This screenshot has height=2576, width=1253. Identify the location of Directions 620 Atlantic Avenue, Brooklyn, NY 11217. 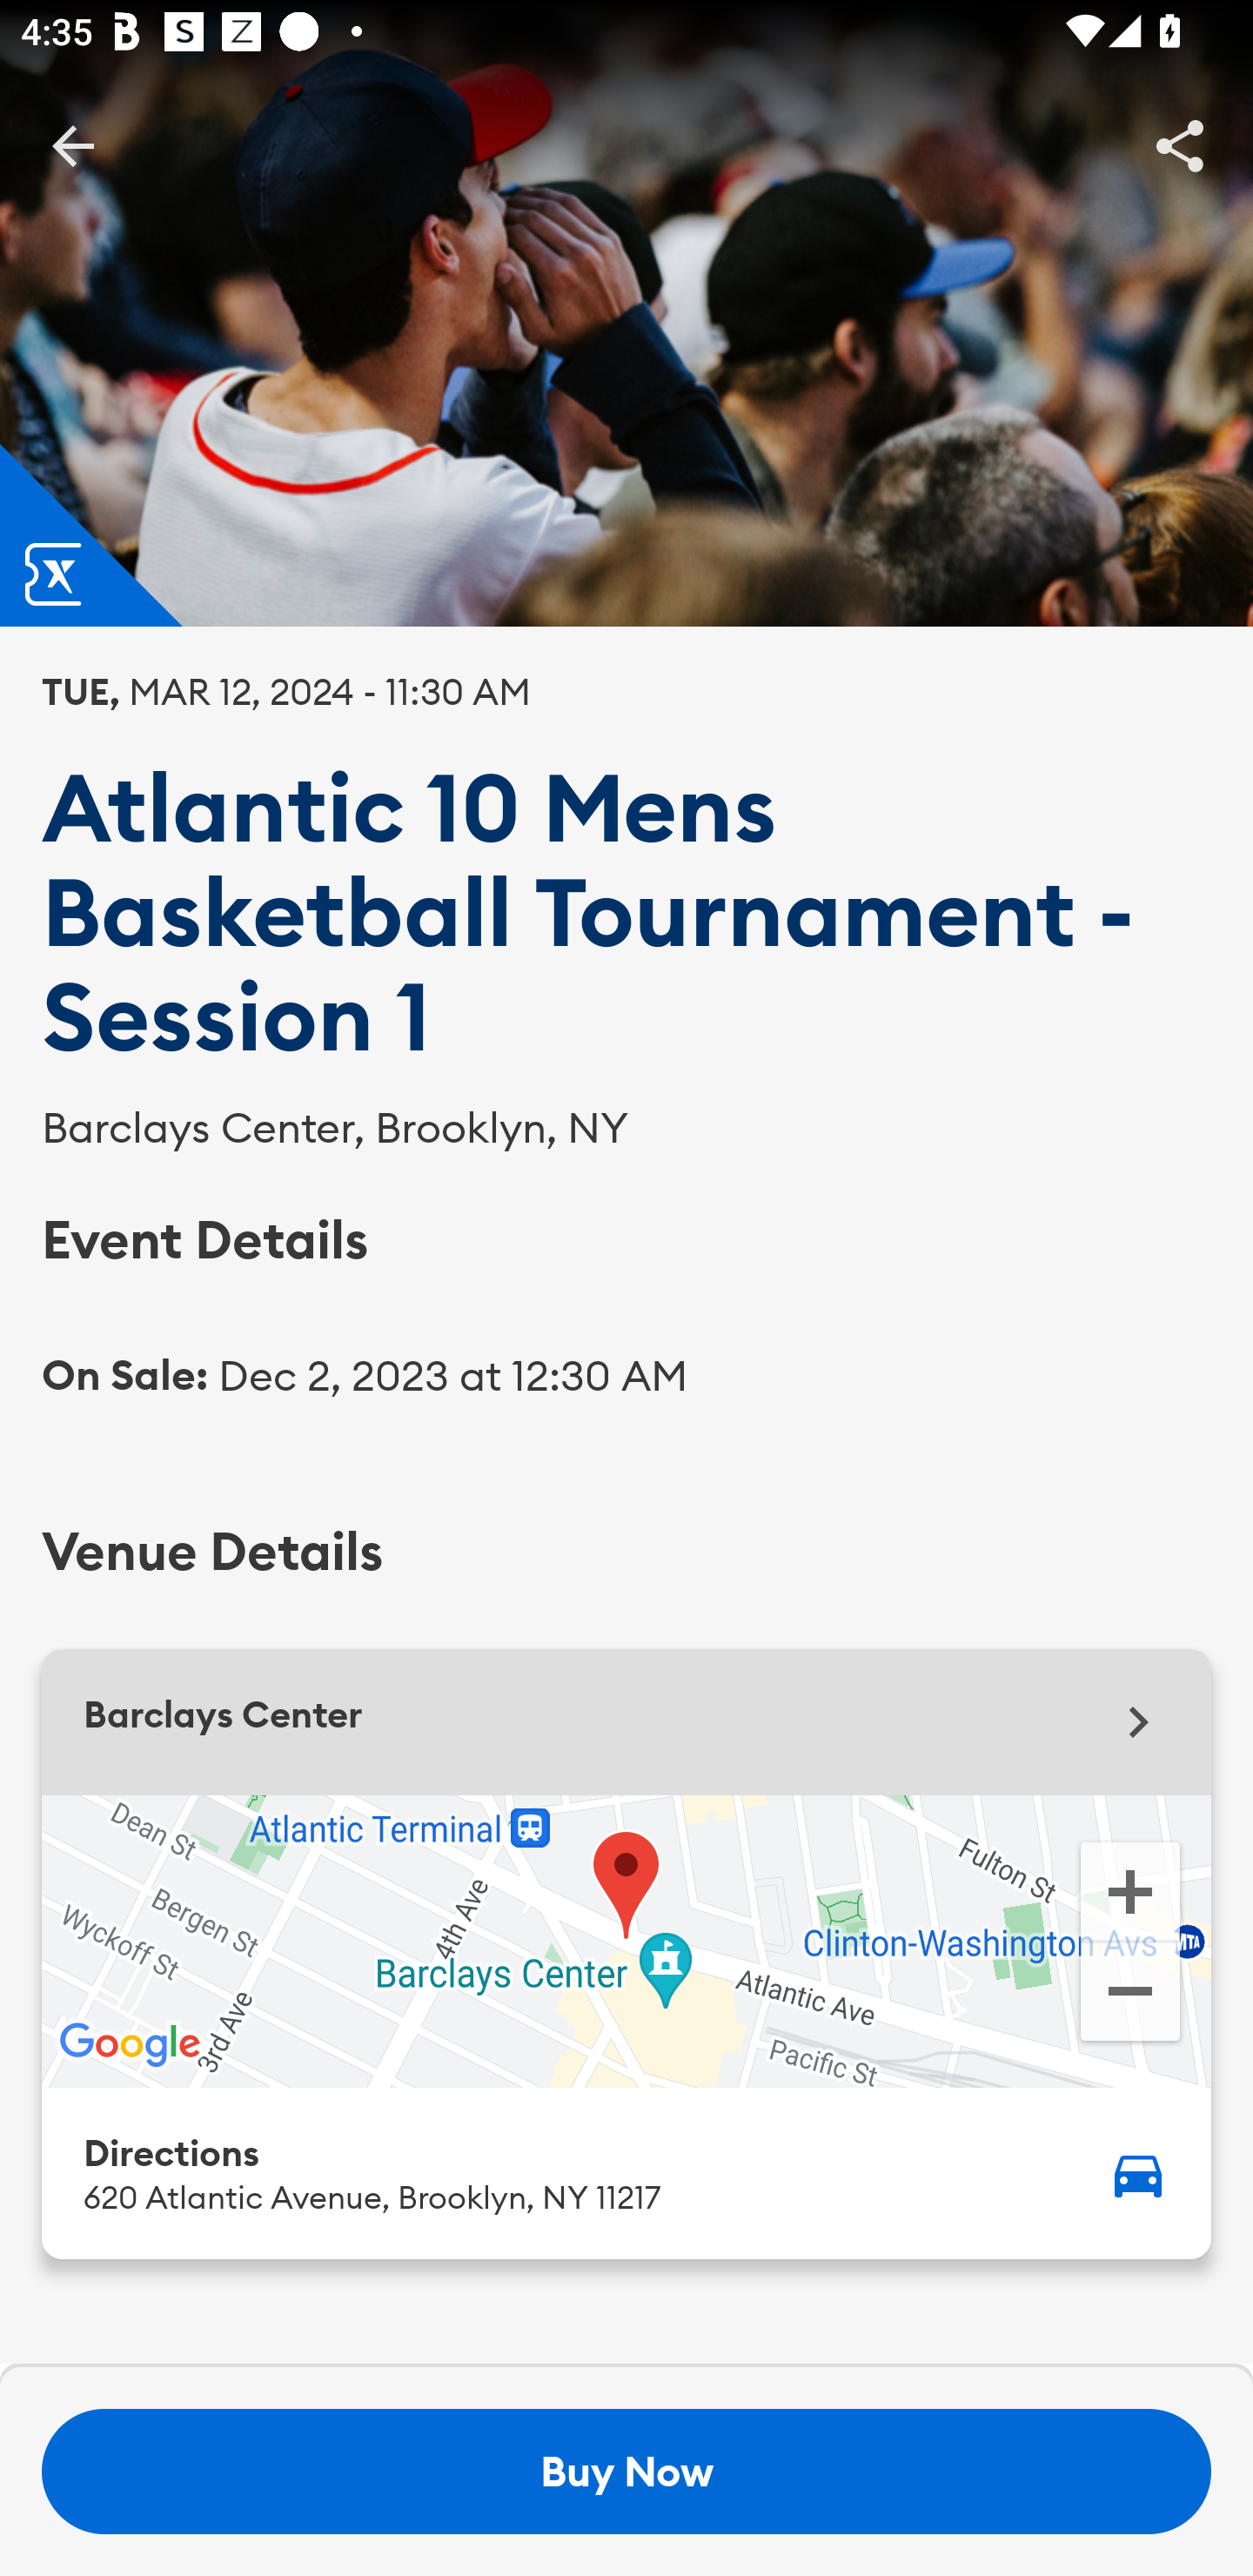
(626, 2172).